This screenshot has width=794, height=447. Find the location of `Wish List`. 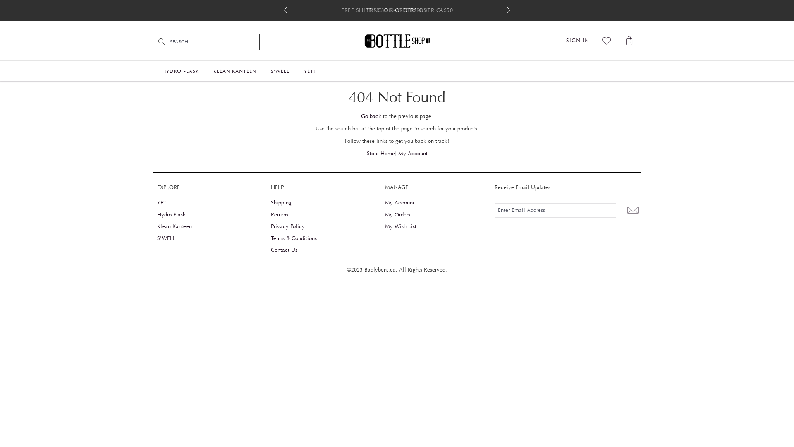

Wish List is located at coordinates (607, 41).